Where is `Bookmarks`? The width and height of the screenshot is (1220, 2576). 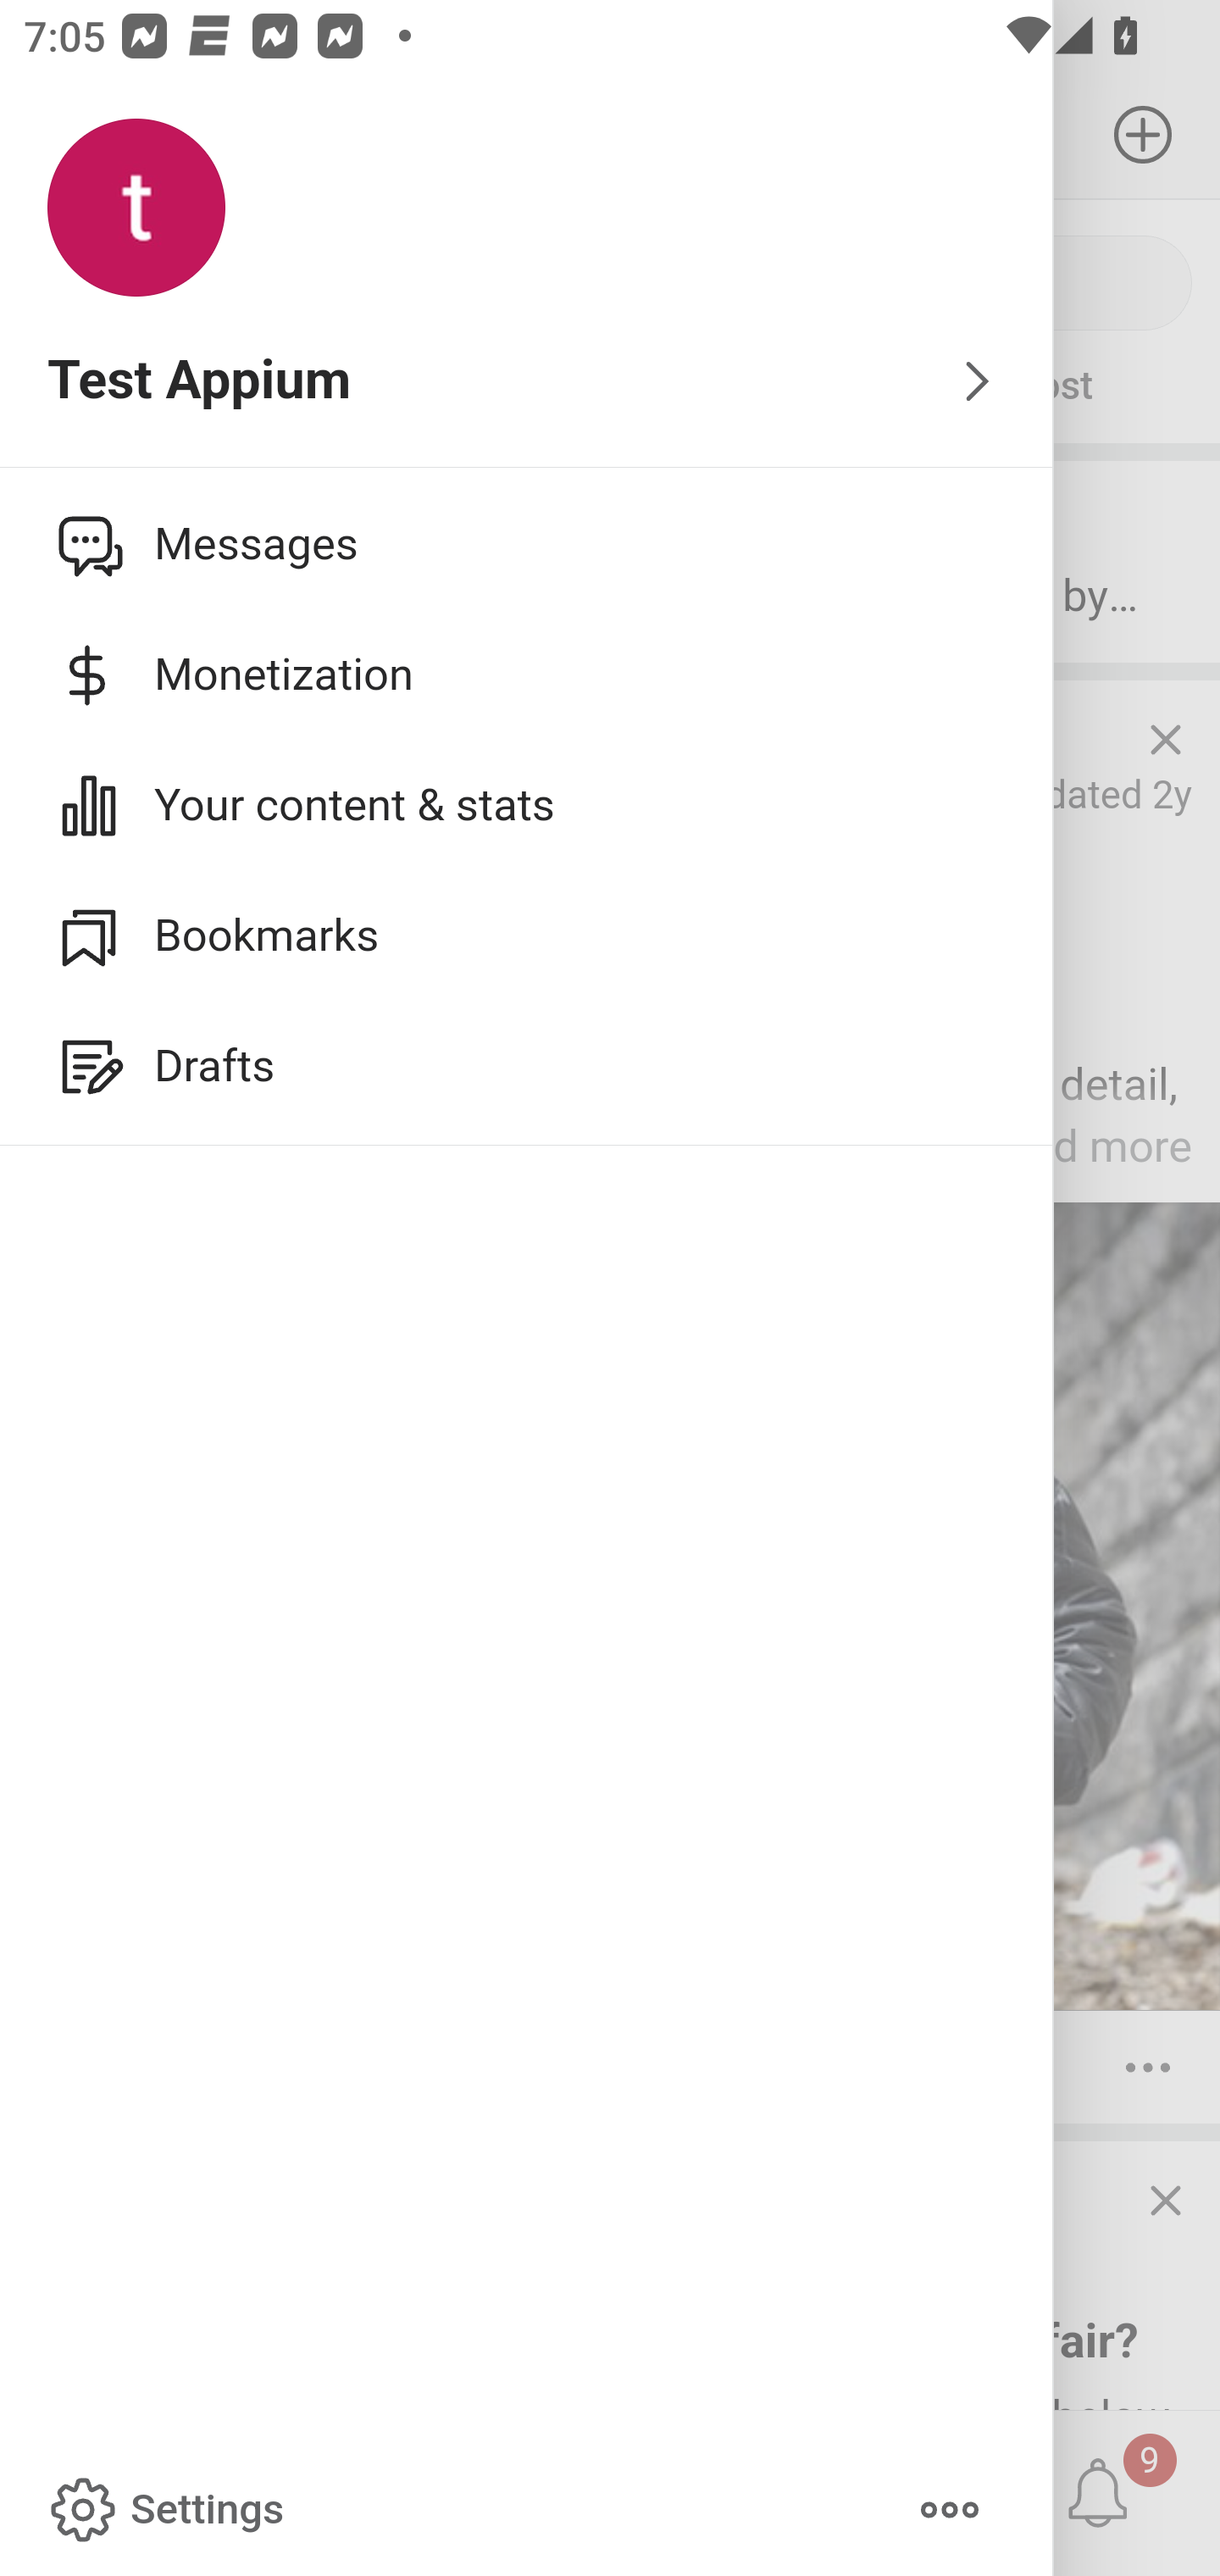 Bookmarks is located at coordinates (527, 935).